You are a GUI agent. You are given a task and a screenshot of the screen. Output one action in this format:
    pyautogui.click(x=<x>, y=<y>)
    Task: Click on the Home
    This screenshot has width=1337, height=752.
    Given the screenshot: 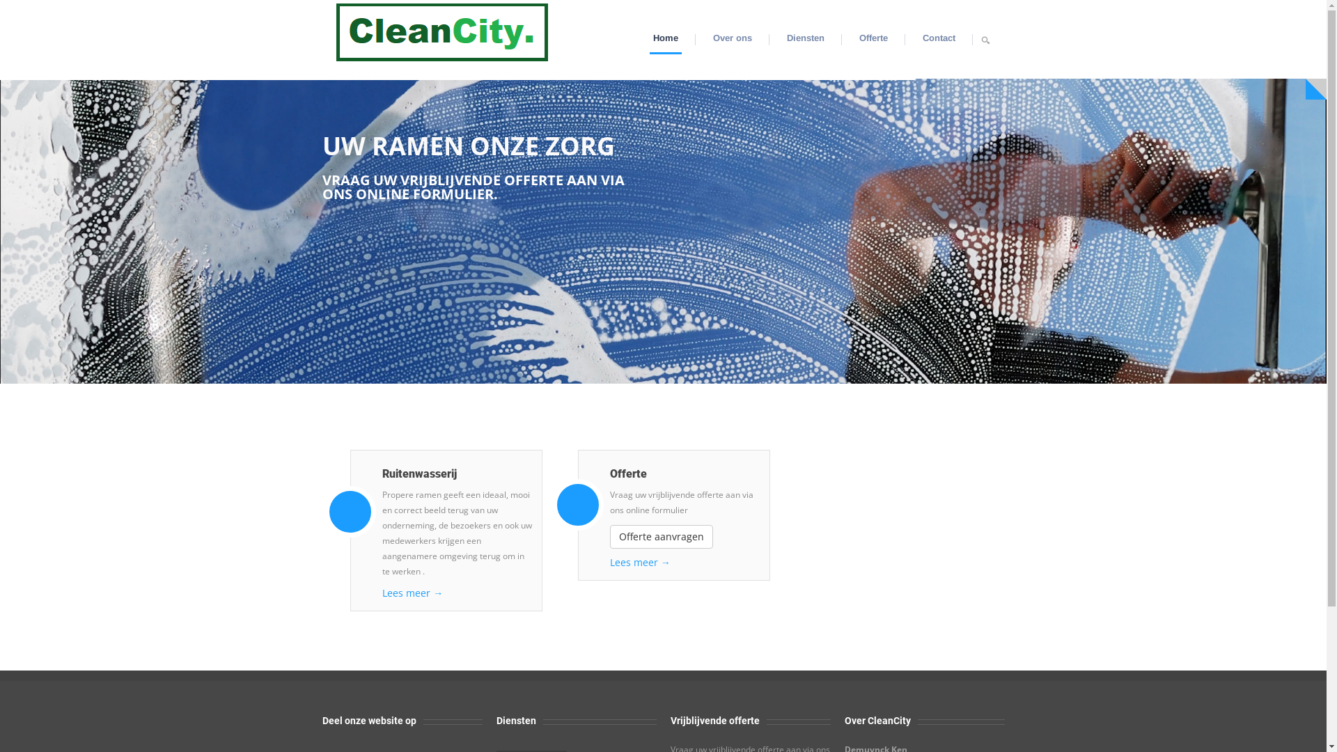 What is the action you would take?
    pyautogui.click(x=666, y=39)
    